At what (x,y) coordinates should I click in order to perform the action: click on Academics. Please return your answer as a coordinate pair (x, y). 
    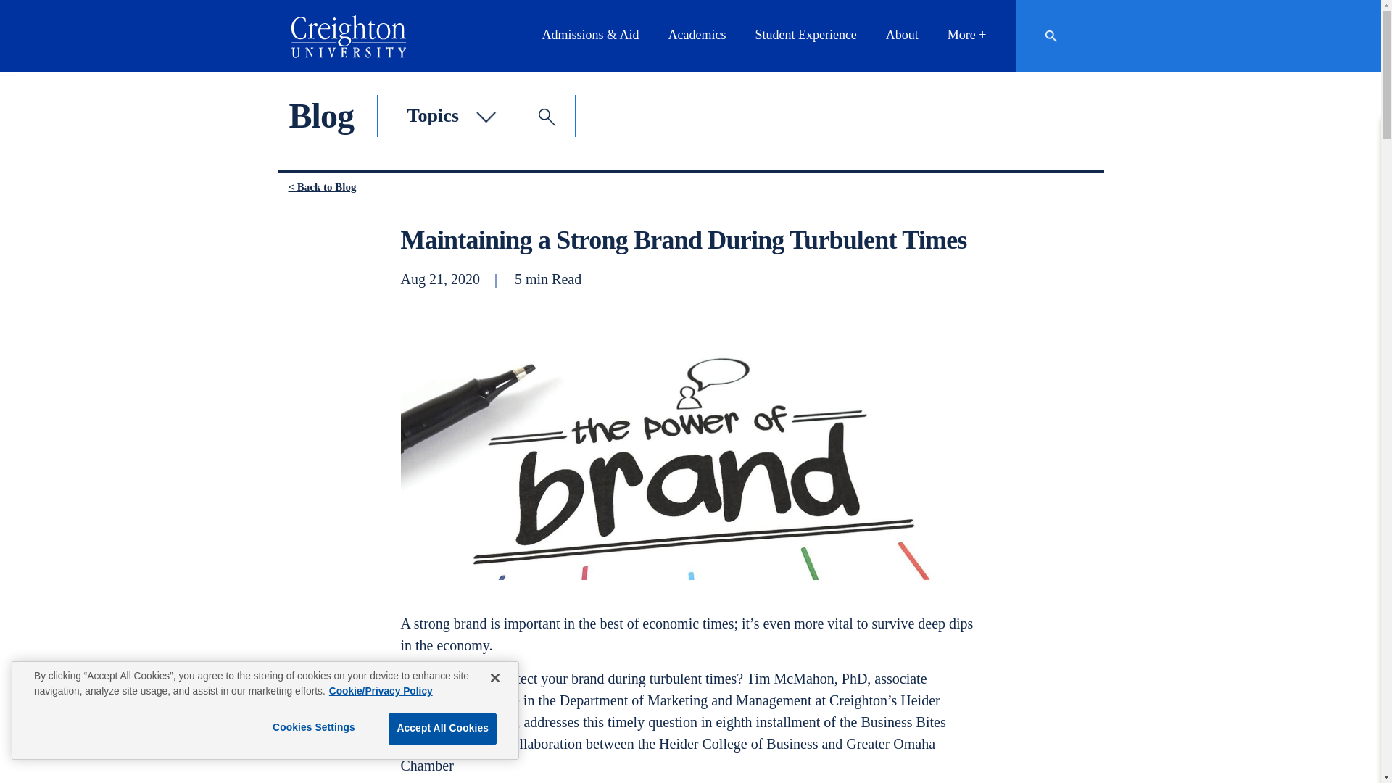
    Looking at the image, I should click on (696, 35).